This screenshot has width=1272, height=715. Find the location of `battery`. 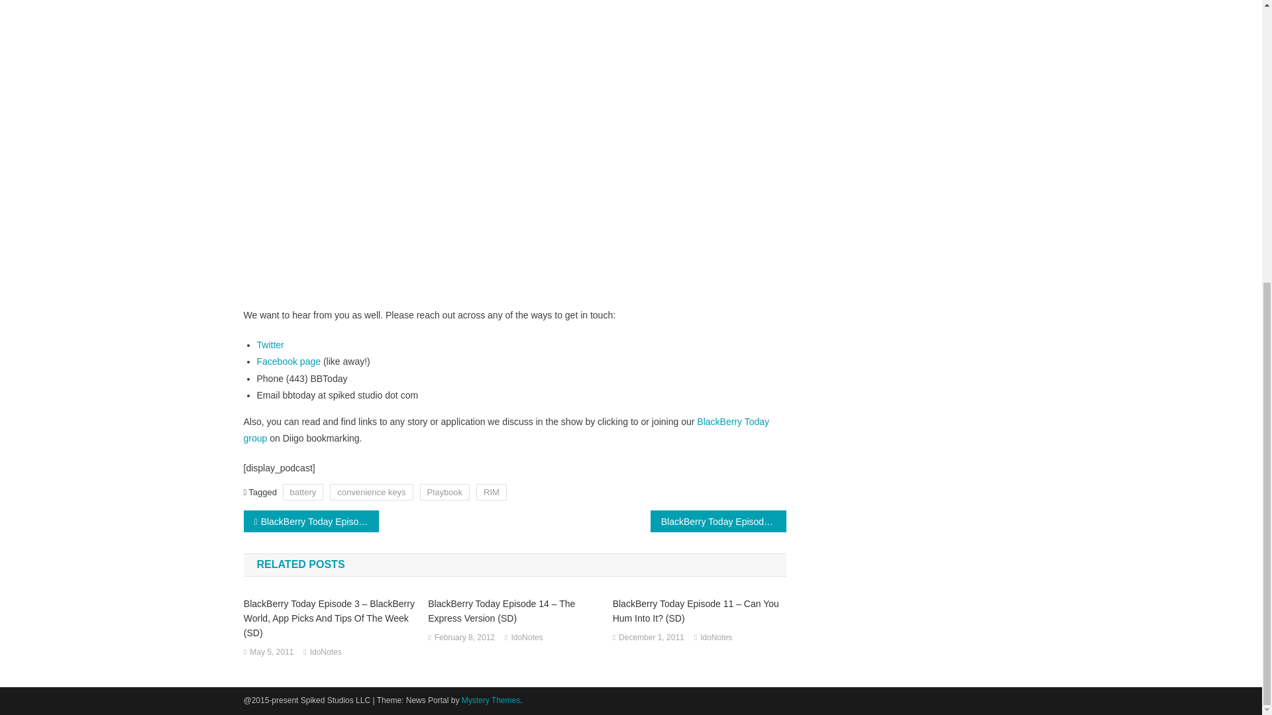

battery is located at coordinates (303, 493).